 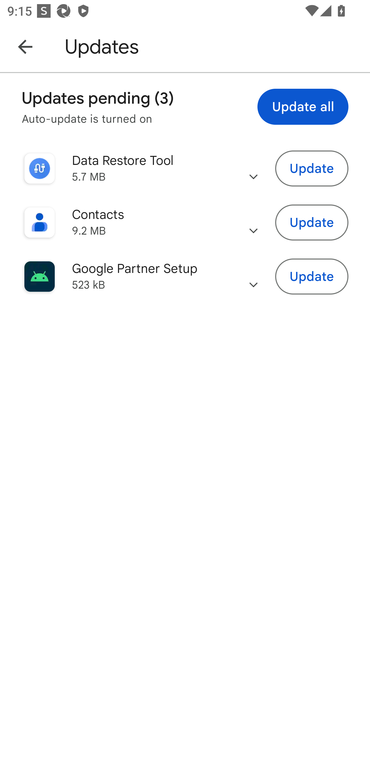 What do you see at coordinates (303, 106) in the screenshot?
I see `Update all` at bounding box center [303, 106].